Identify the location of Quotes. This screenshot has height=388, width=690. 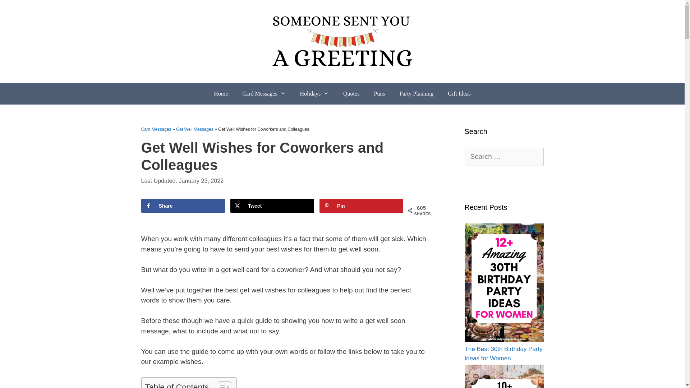
(351, 93).